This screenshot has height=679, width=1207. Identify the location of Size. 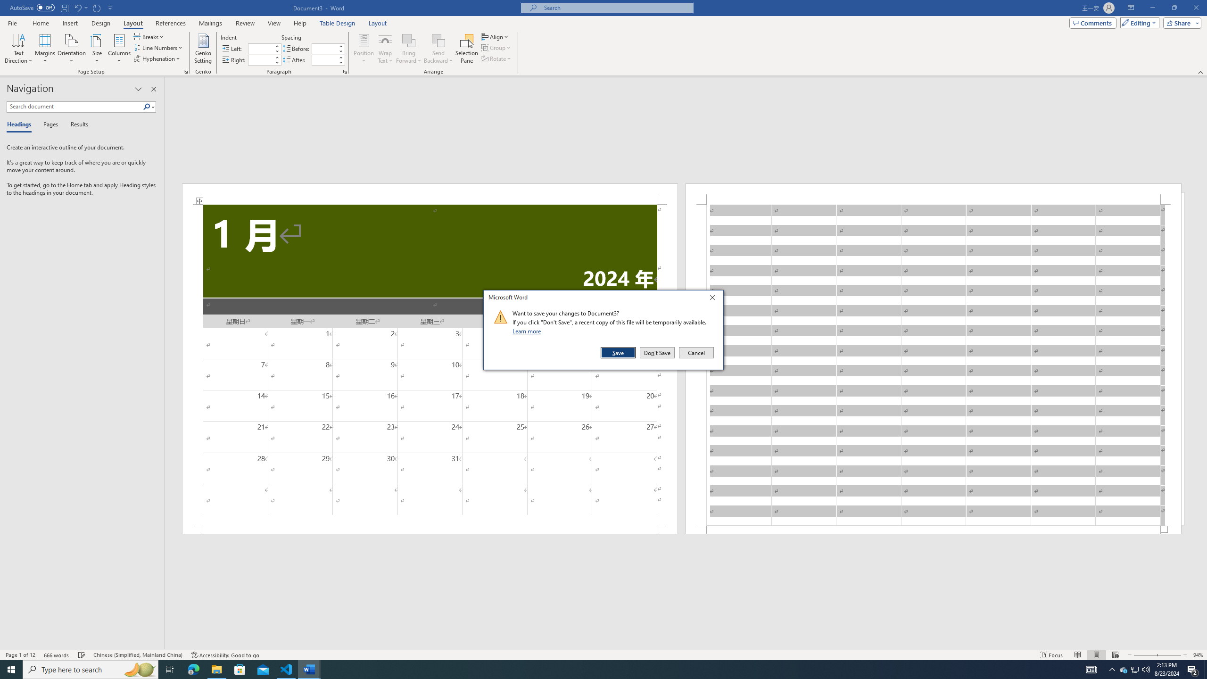
(97, 49).